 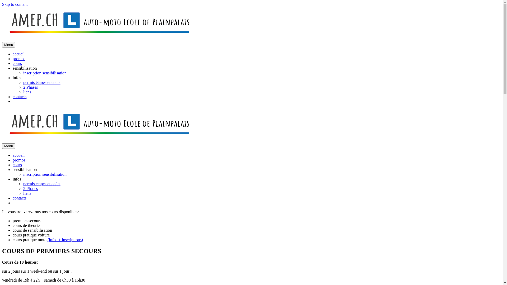 I want to click on (infos + inscriptions), so click(x=65, y=240).